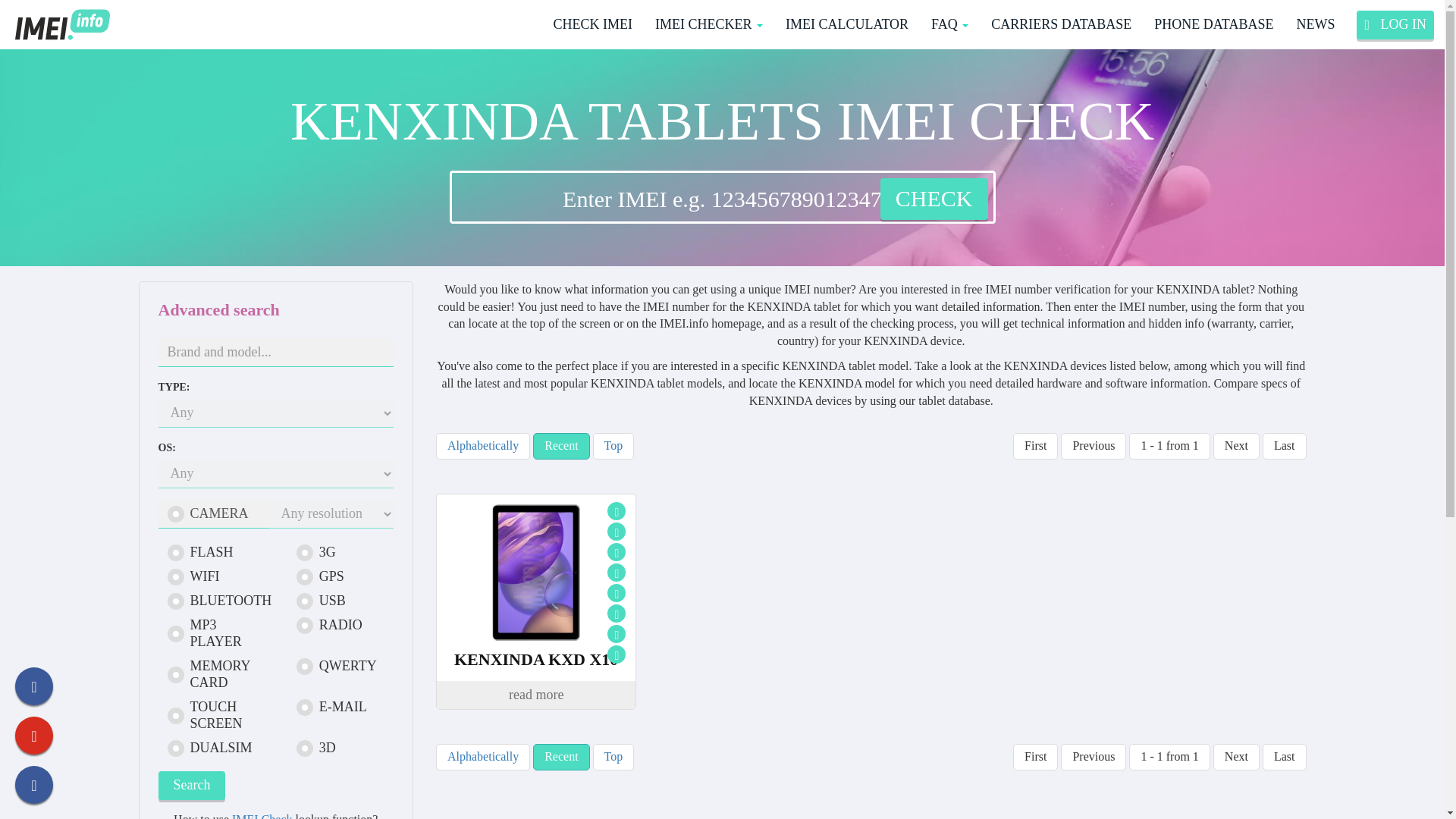 This screenshot has width=1456, height=819. Describe the element at coordinates (535, 660) in the screenshot. I see `KENXINDA KXD X10` at that location.